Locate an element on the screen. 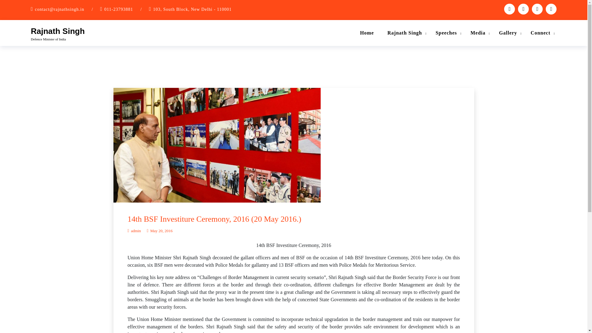 The width and height of the screenshot is (592, 333). Gallery is located at coordinates (508, 33).